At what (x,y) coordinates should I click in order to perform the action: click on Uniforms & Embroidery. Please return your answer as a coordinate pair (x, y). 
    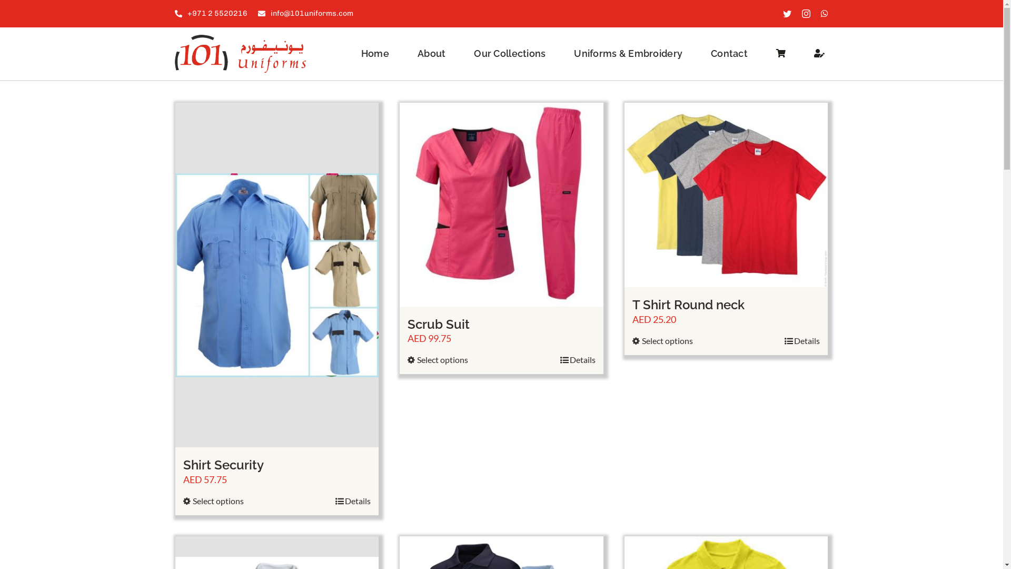
    Looking at the image, I should click on (628, 54).